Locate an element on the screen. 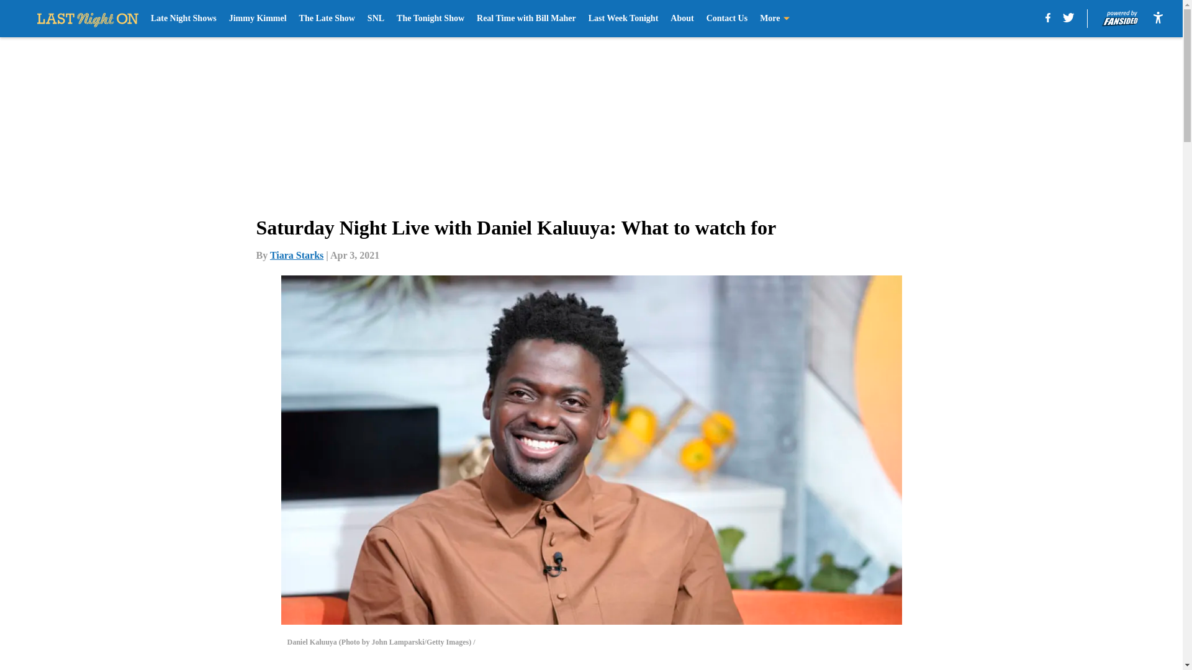 This screenshot has width=1192, height=670. Tiara Starks is located at coordinates (297, 255).